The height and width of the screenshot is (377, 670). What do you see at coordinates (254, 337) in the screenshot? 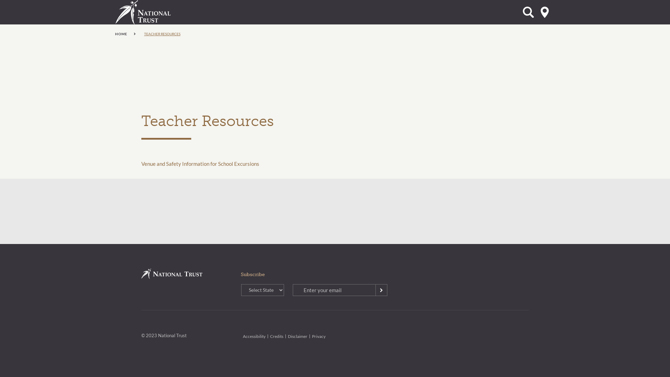
I see `Accessibility` at bounding box center [254, 337].